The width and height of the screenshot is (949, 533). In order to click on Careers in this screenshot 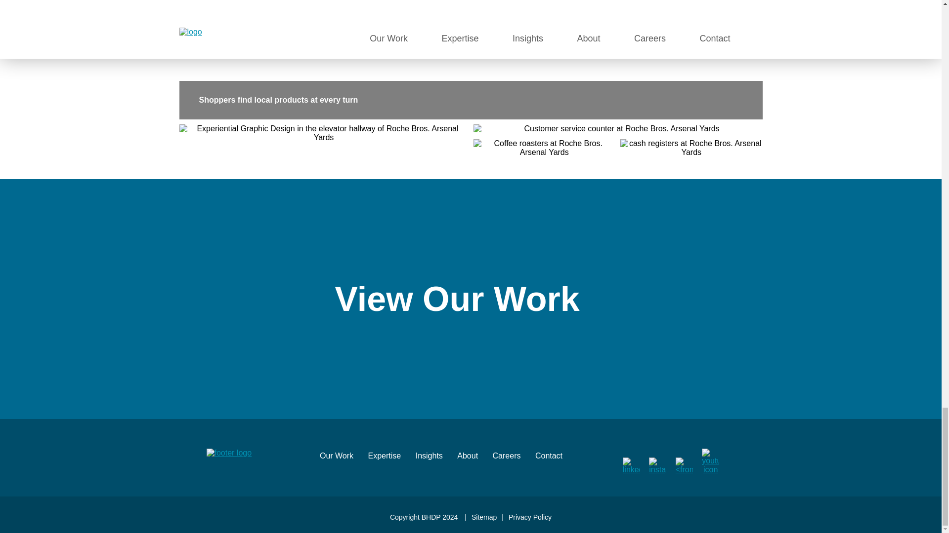, I will do `click(513, 459)`.